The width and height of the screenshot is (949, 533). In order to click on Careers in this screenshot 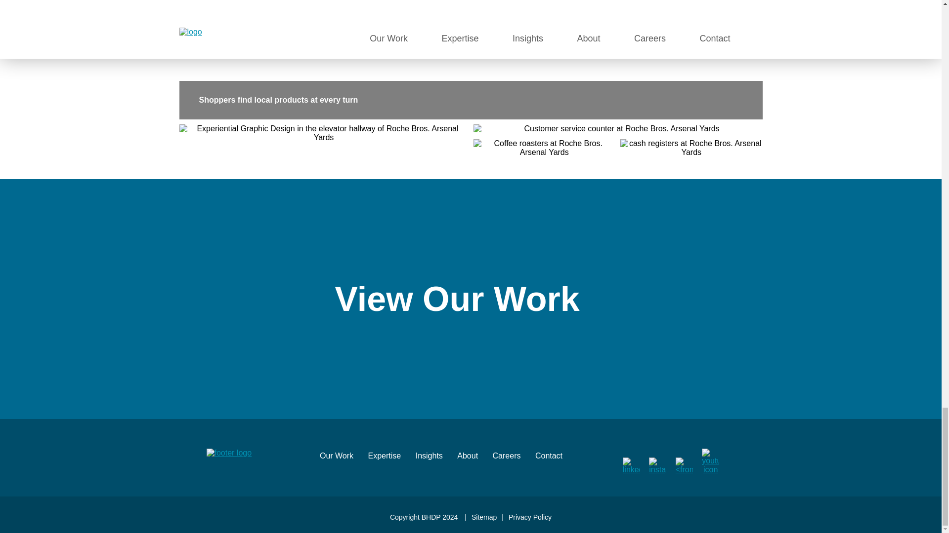, I will do `click(513, 459)`.